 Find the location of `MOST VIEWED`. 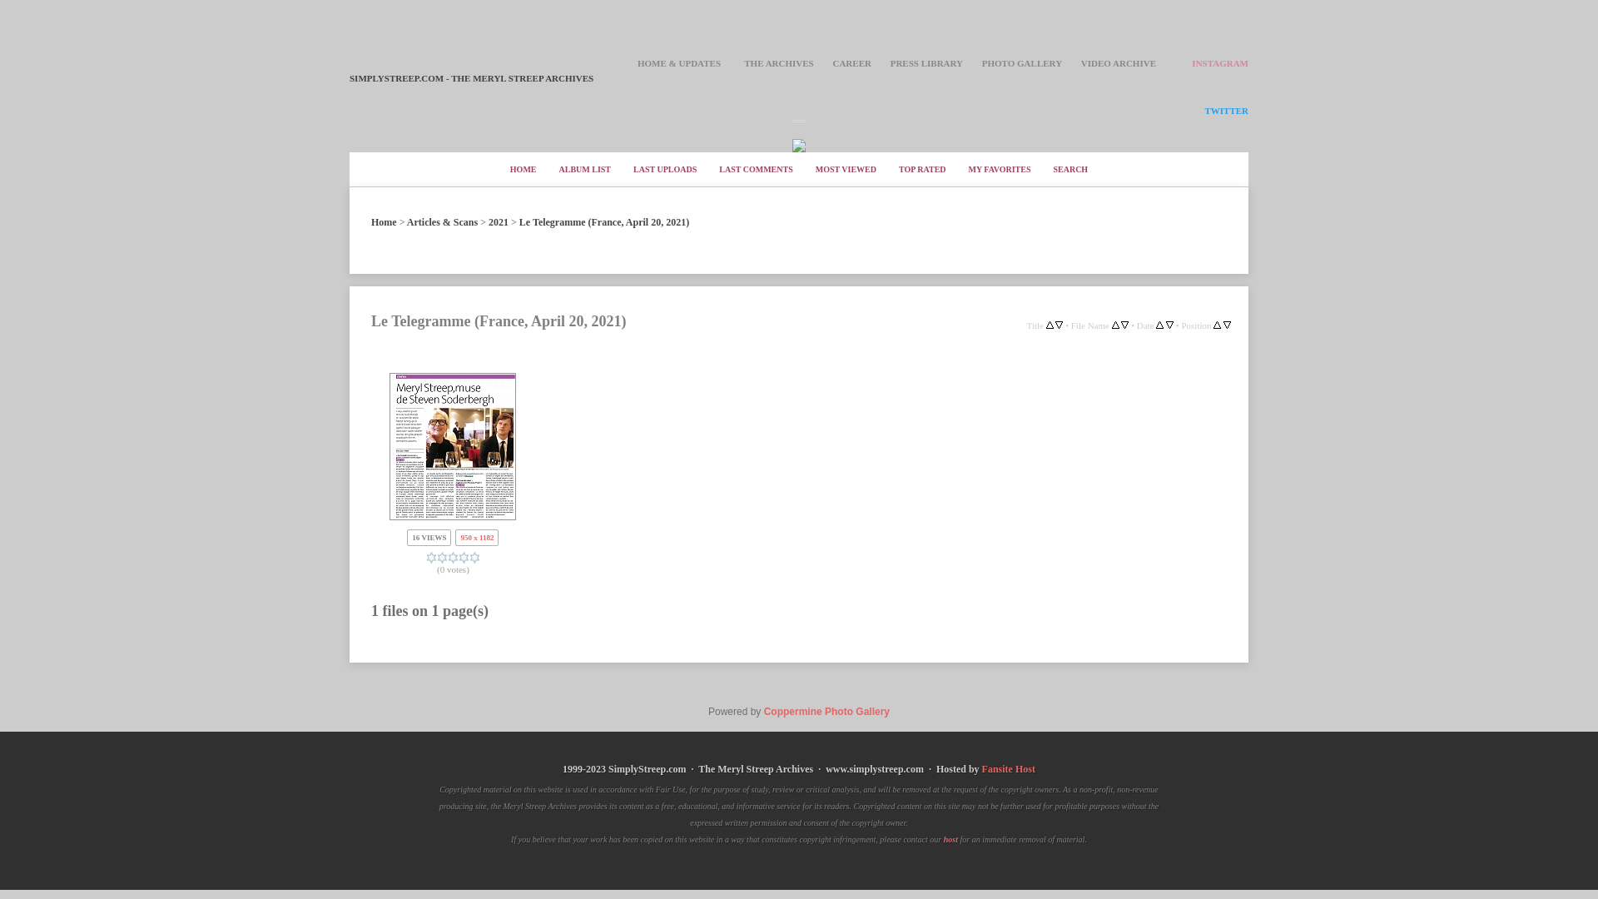

MOST VIEWED is located at coordinates (846, 169).